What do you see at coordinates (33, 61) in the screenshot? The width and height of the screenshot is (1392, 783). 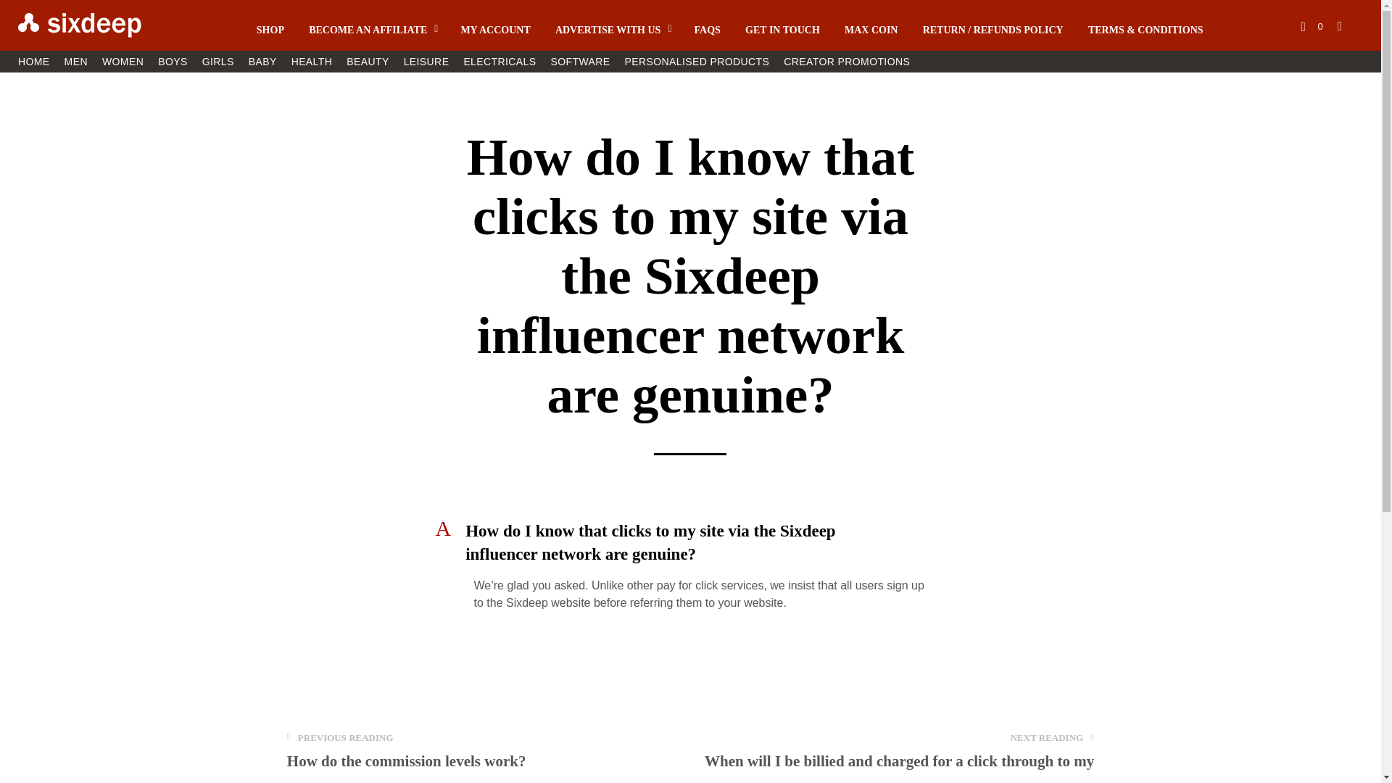 I see `HOME` at bounding box center [33, 61].